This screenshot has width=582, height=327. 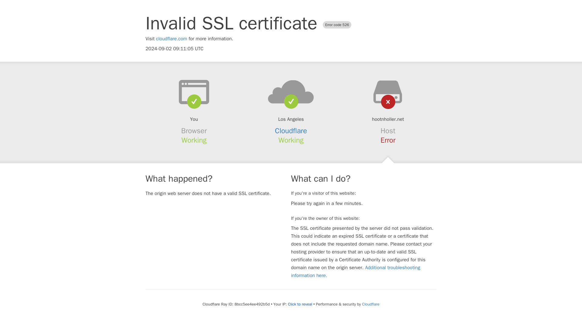 I want to click on cloudflare.com, so click(x=172, y=39).